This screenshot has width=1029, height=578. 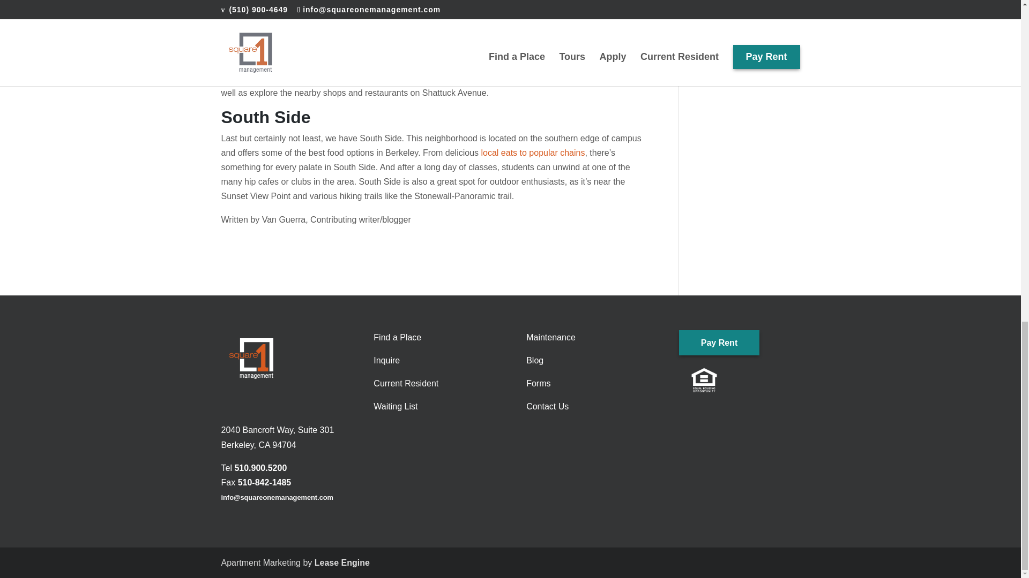 I want to click on Contact Us, so click(x=547, y=406).